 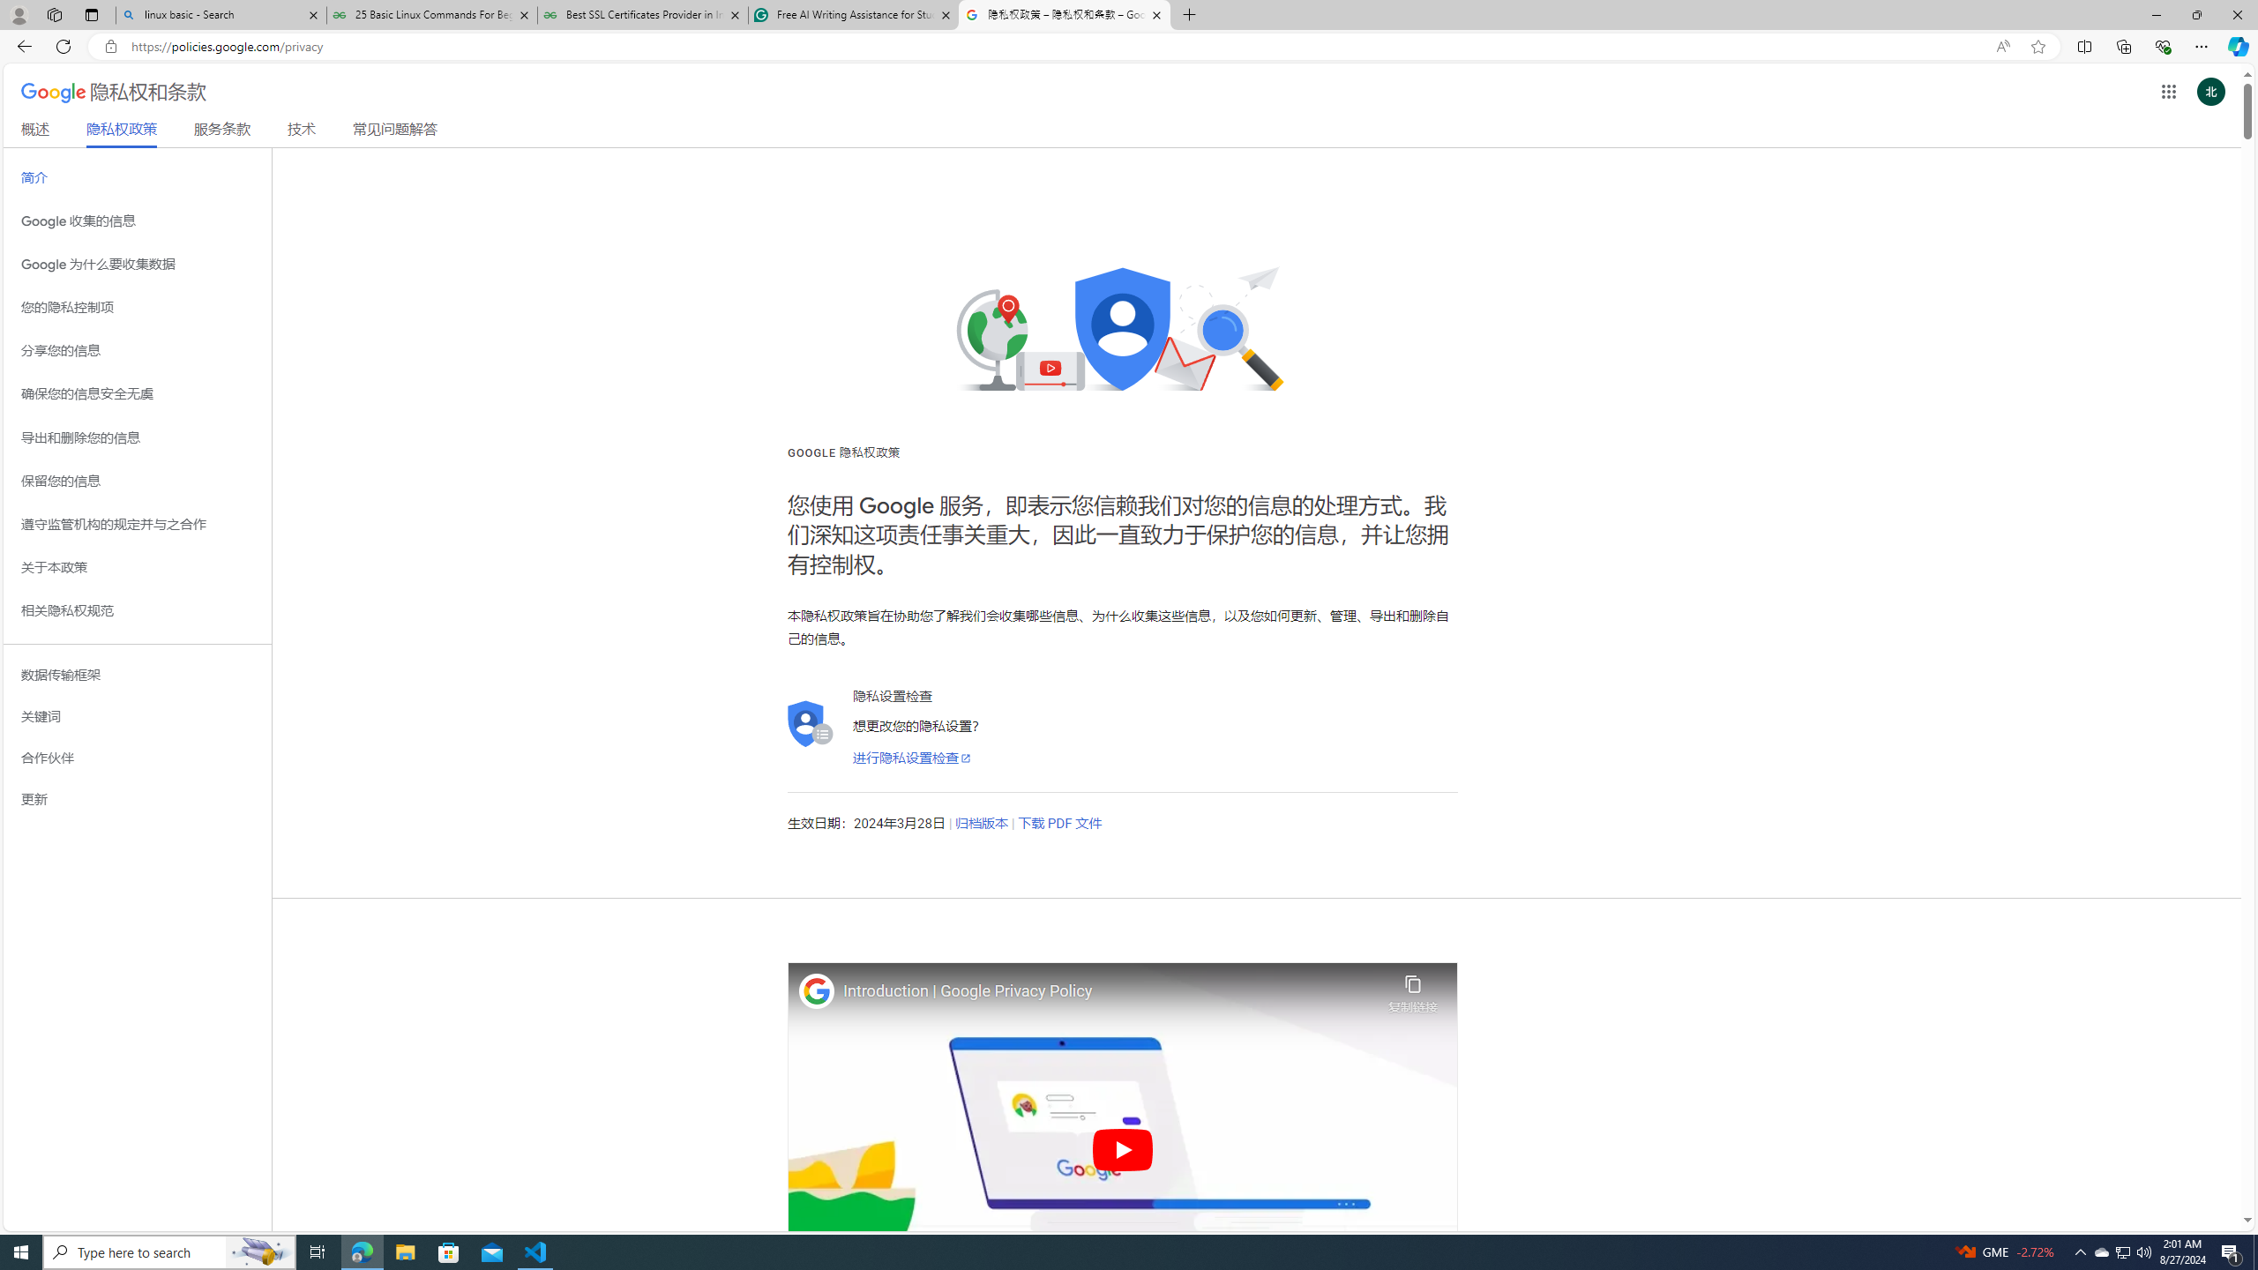 I want to click on Class: gb_E, so click(x=2168, y=92).